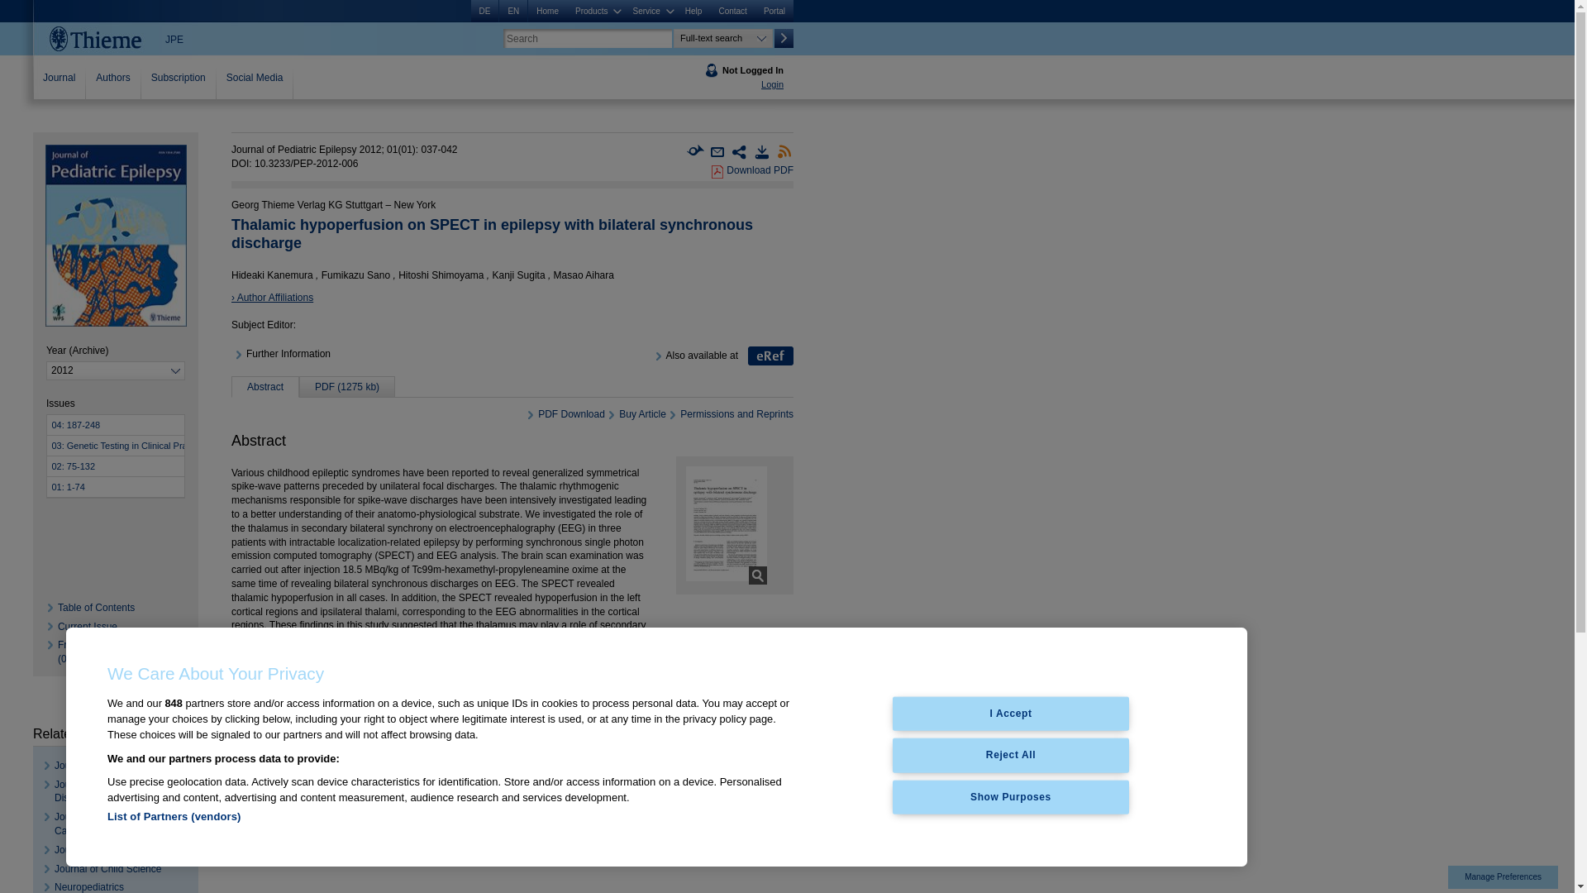 The height and width of the screenshot is (893, 1587). What do you see at coordinates (112, 77) in the screenshot?
I see `Authors` at bounding box center [112, 77].